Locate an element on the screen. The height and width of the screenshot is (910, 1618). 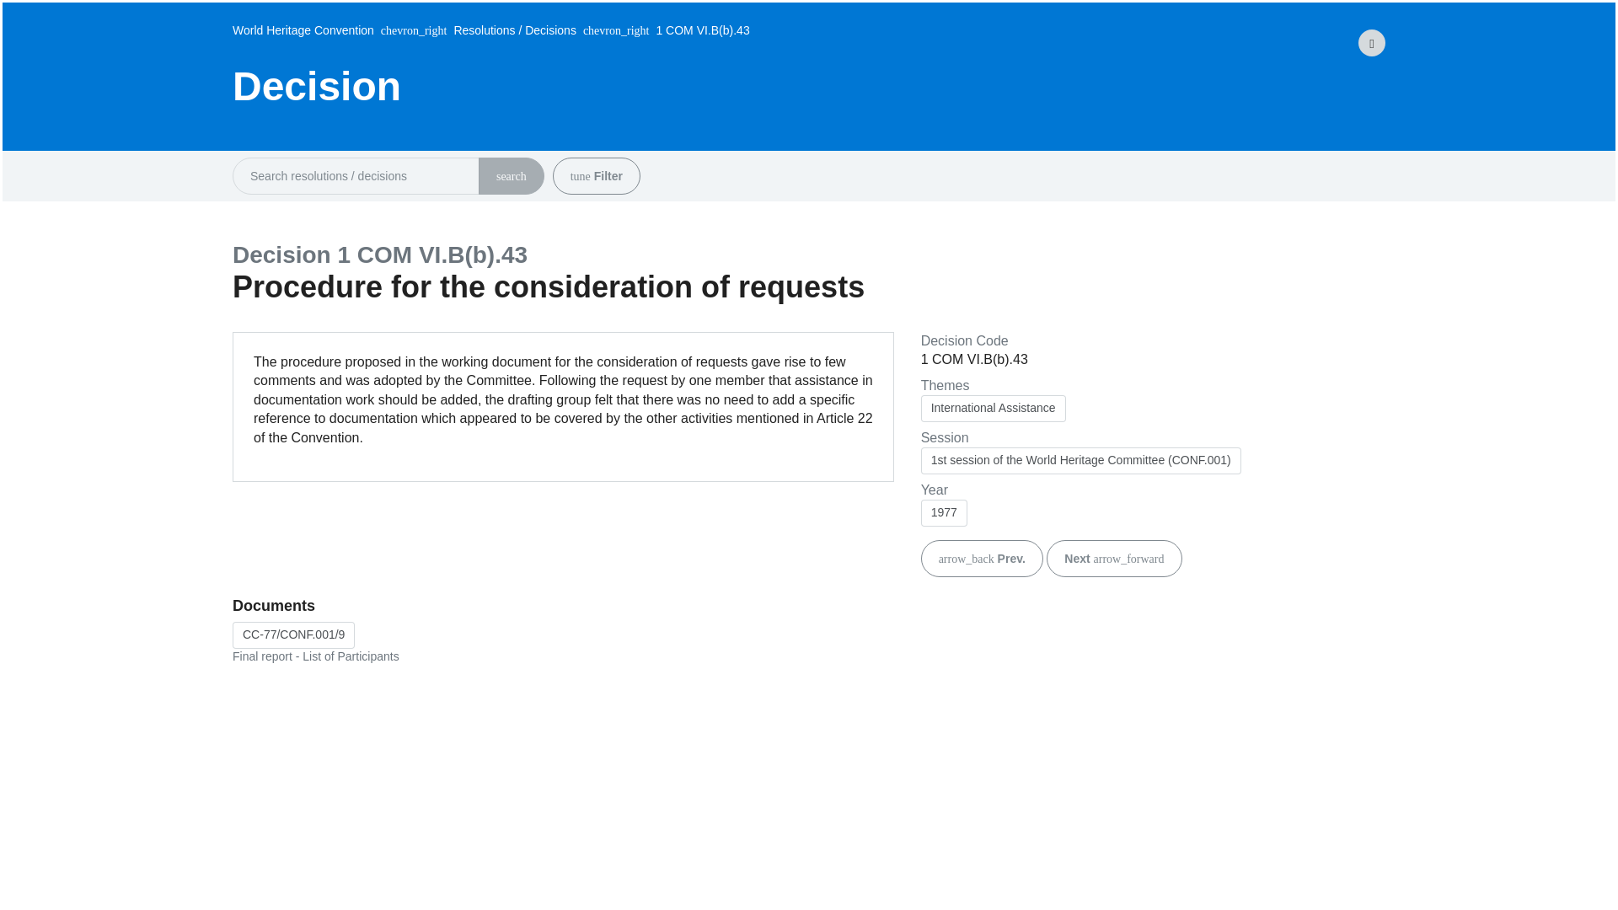
World Heritage Convention is located at coordinates (303, 32).